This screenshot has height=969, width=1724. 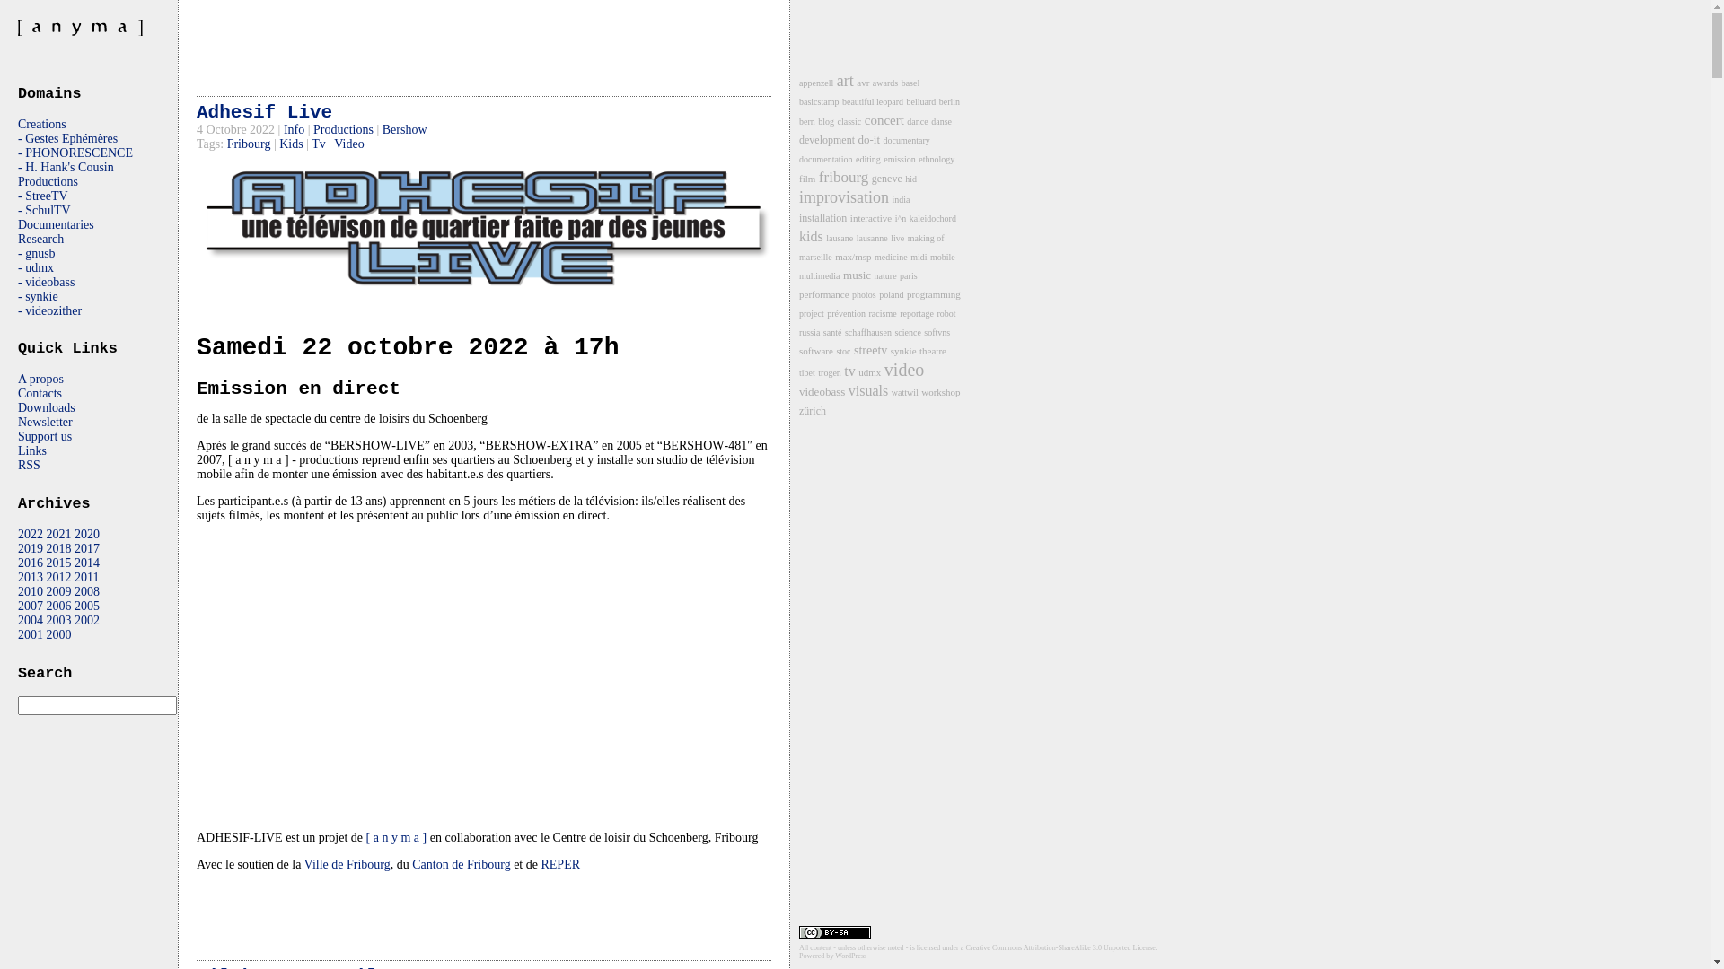 What do you see at coordinates (898, 239) in the screenshot?
I see `live` at bounding box center [898, 239].